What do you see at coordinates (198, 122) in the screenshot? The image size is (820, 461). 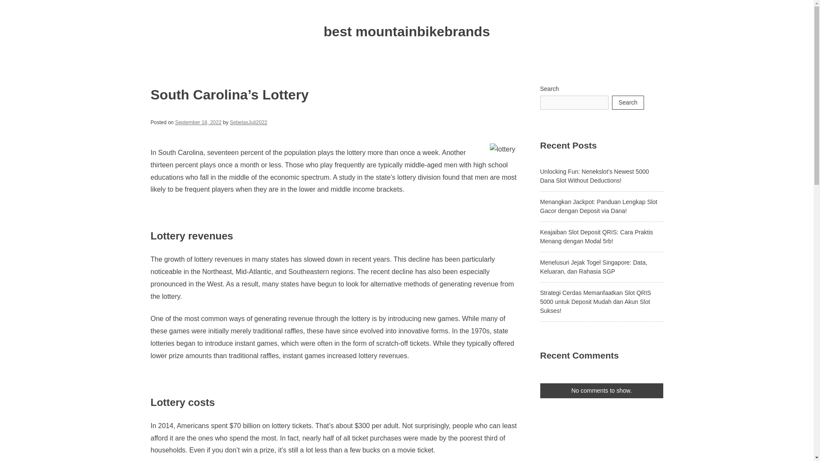 I see `September 18, 2022` at bounding box center [198, 122].